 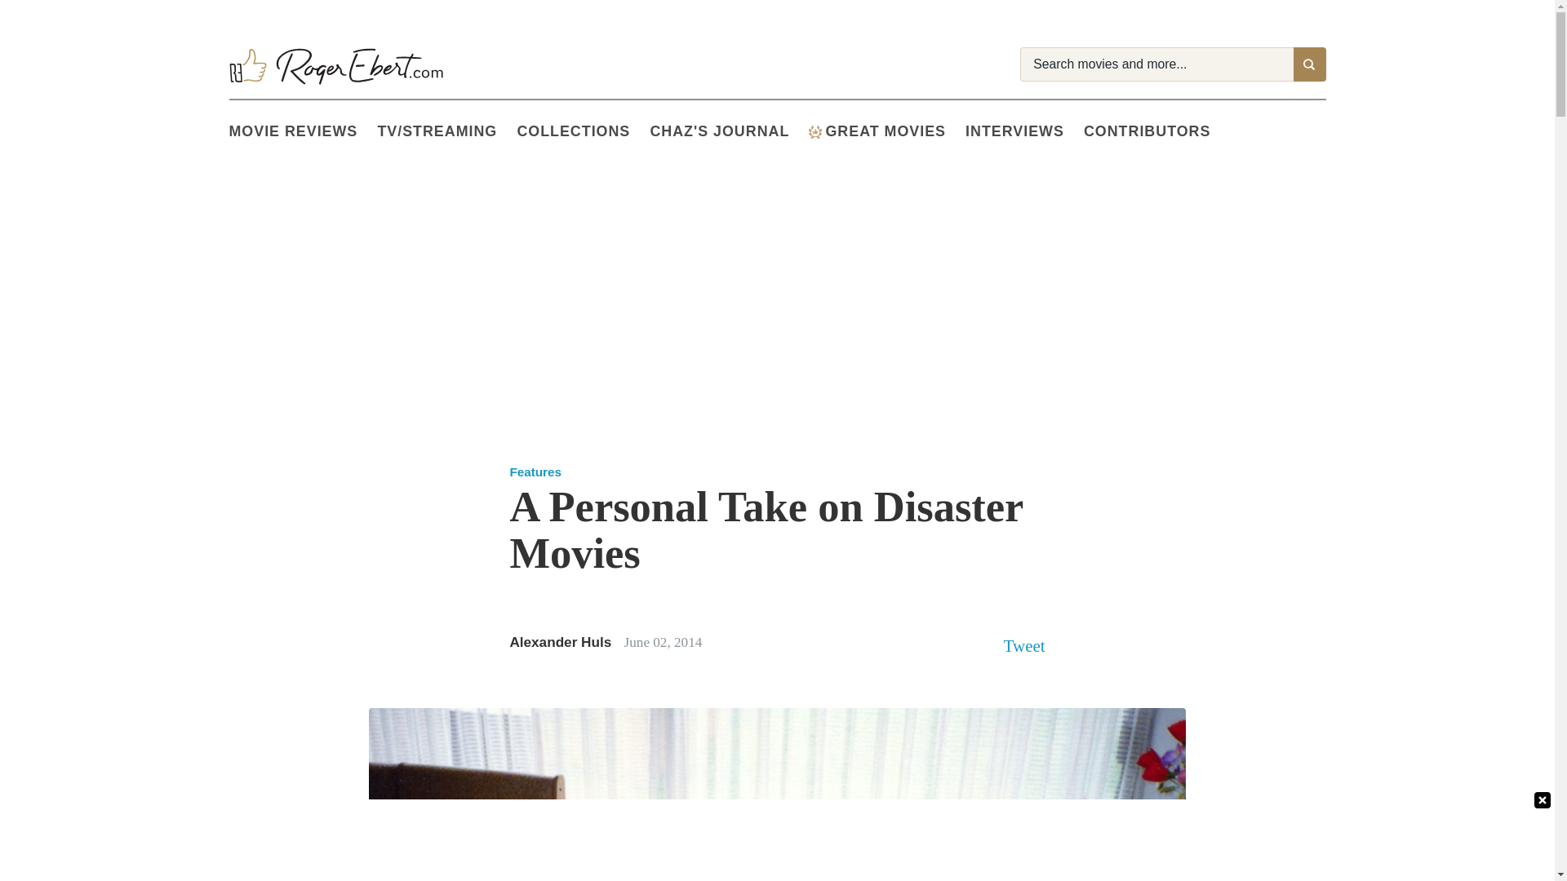 What do you see at coordinates (1024, 645) in the screenshot?
I see `Tweet` at bounding box center [1024, 645].